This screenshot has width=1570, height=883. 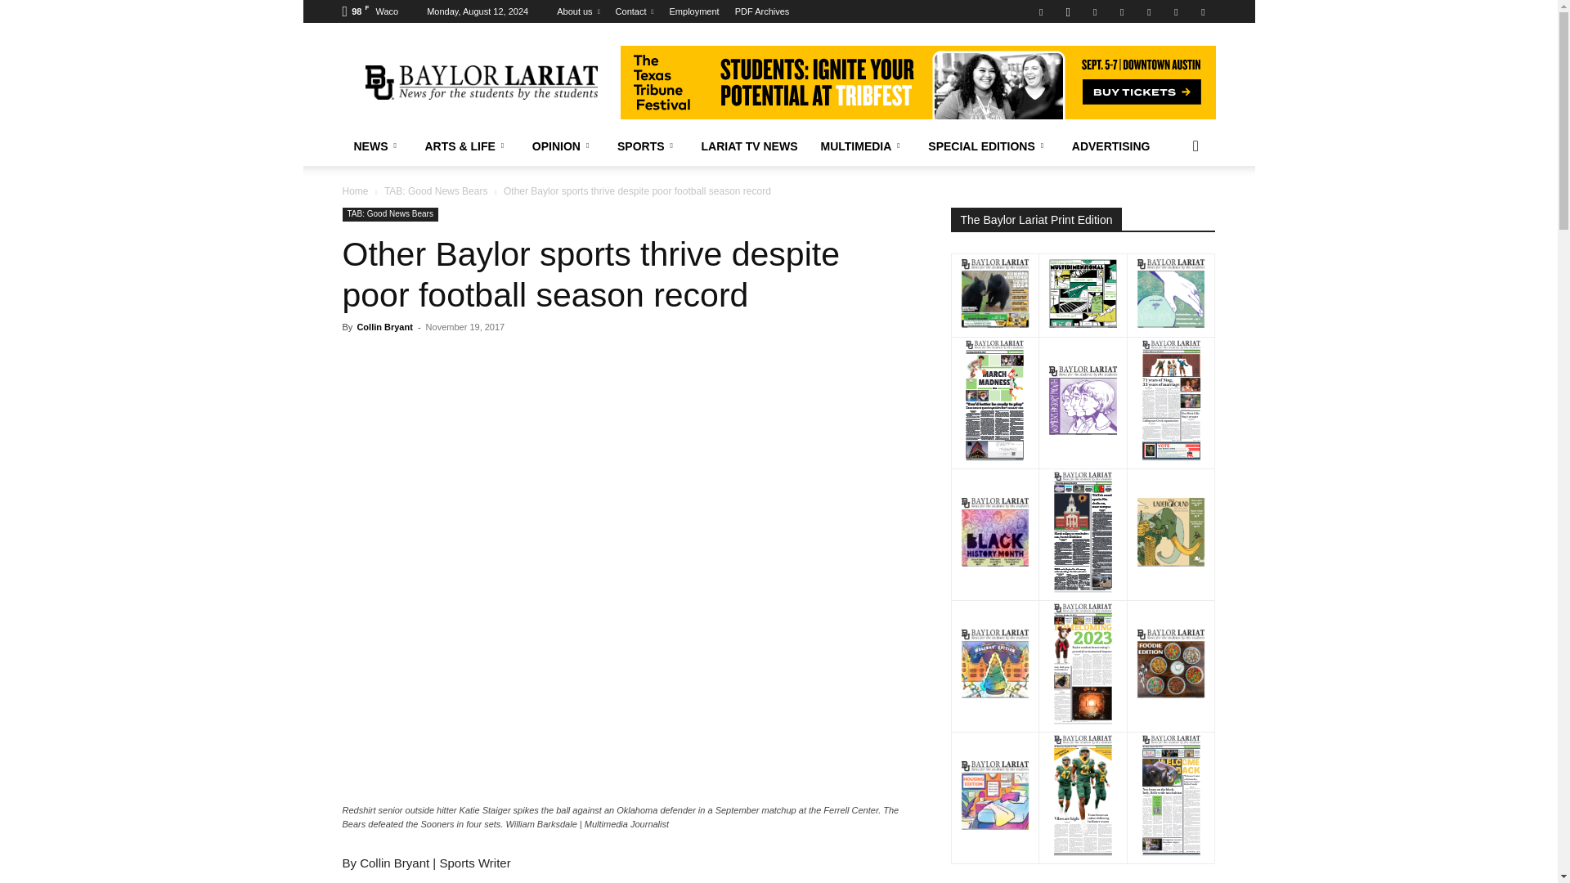 What do you see at coordinates (1067, 11) in the screenshot?
I see `Instagram` at bounding box center [1067, 11].